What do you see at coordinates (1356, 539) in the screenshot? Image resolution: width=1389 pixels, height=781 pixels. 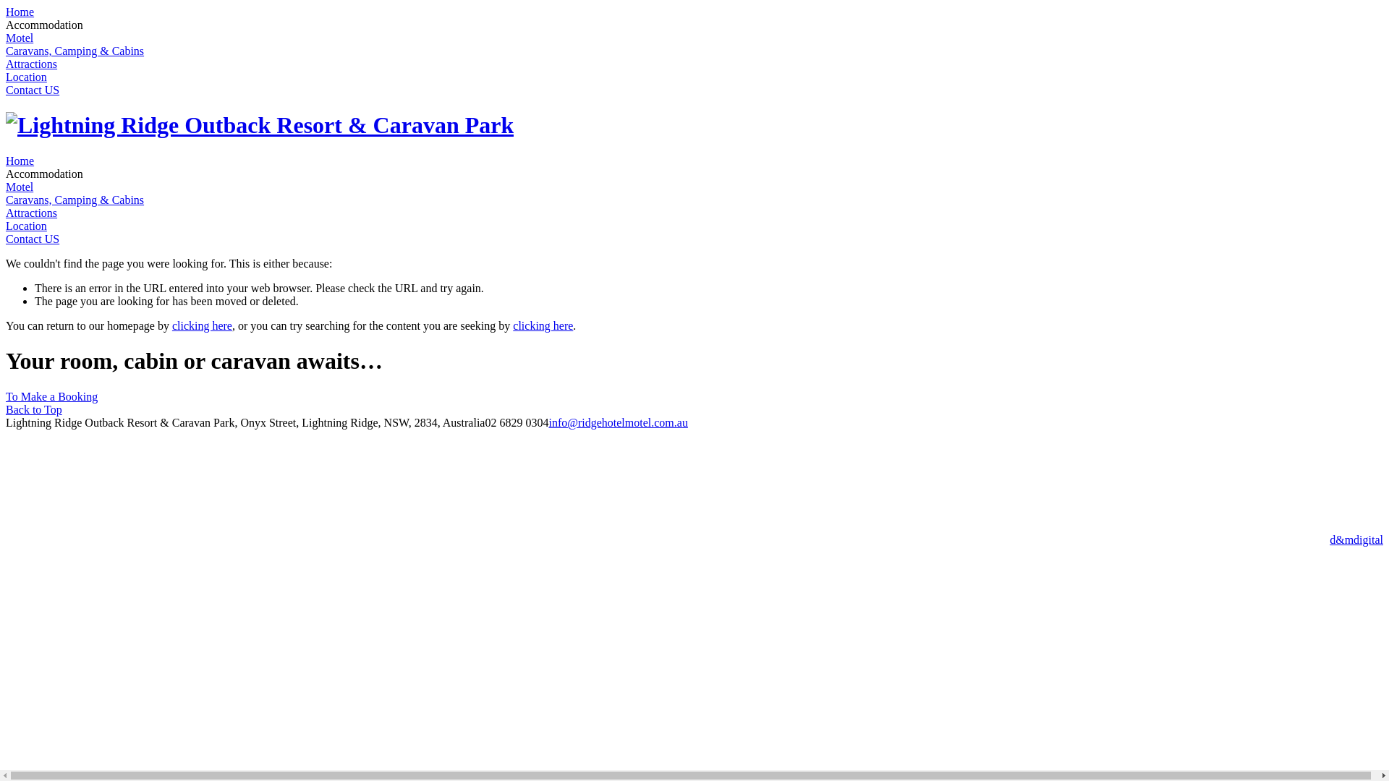 I see `d&mdigital` at bounding box center [1356, 539].